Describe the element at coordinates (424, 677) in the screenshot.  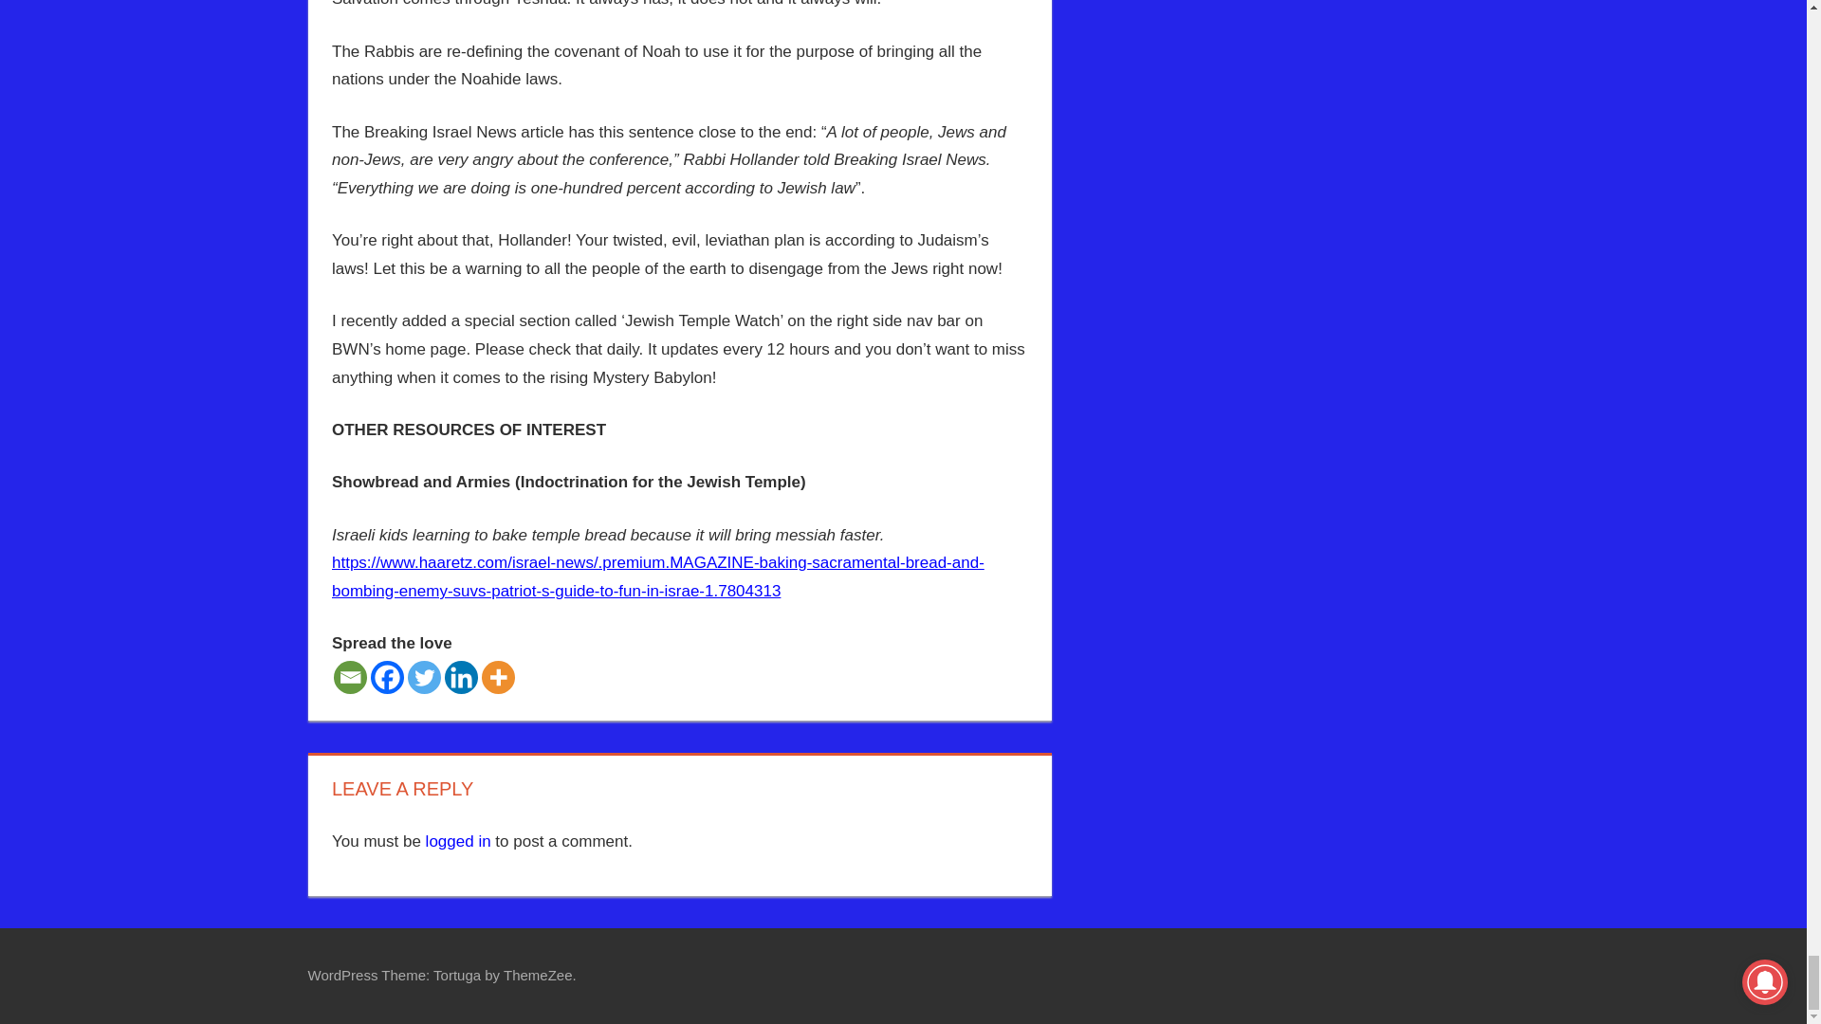
I see `Twitter` at that location.